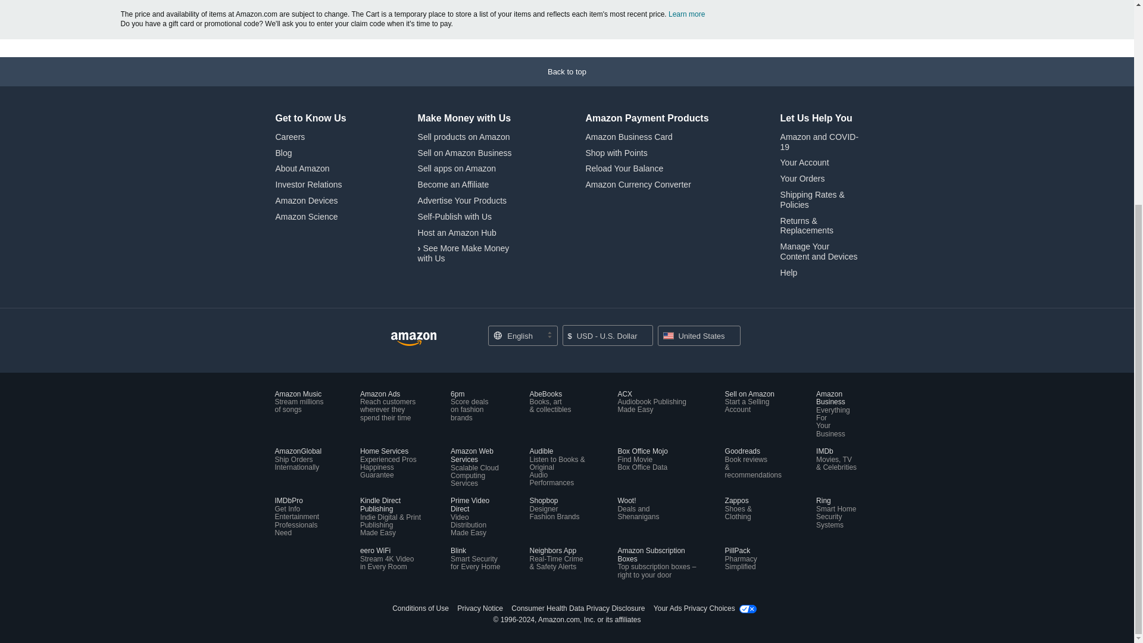 The height and width of the screenshot is (643, 1143). What do you see at coordinates (464, 253) in the screenshot?
I see `See More Make Money with Us` at bounding box center [464, 253].